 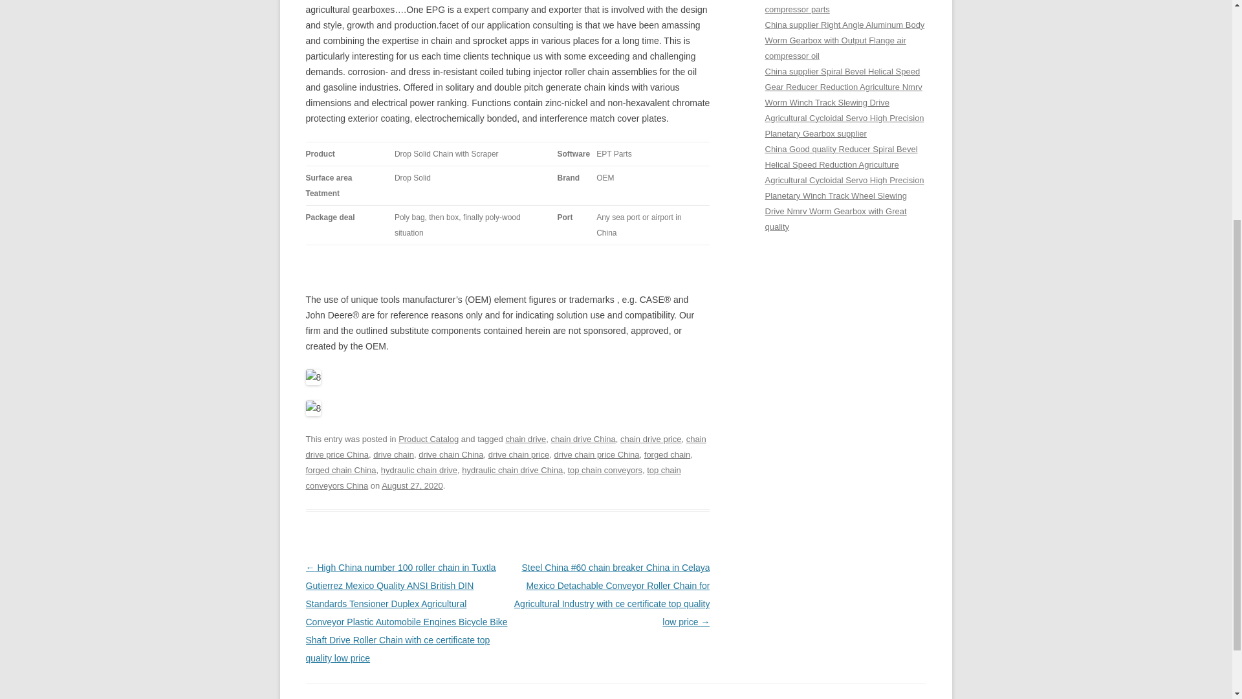 I want to click on chain drive China, so click(x=582, y=439).